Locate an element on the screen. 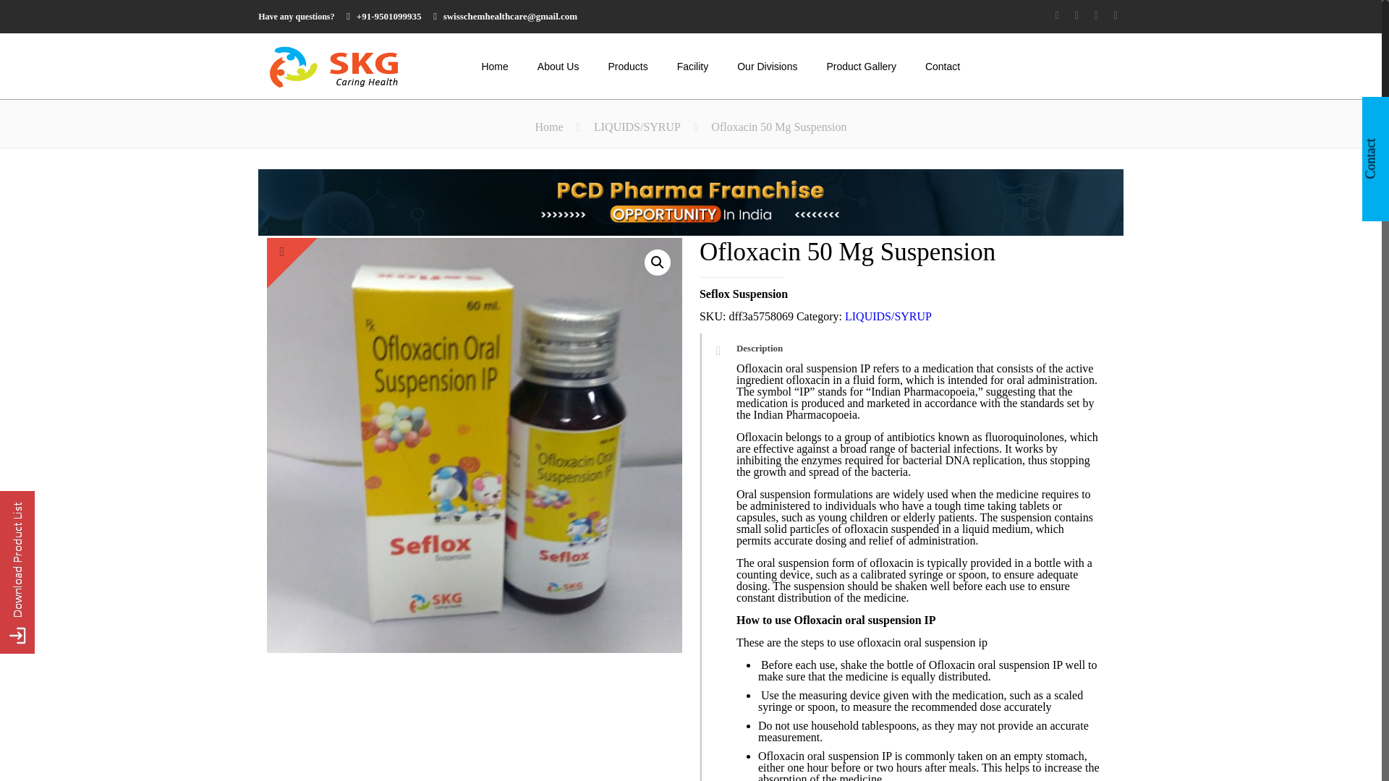 The height and width of the screenshot is (781, 1389). Facebook is located at coordinates (1058, 14).